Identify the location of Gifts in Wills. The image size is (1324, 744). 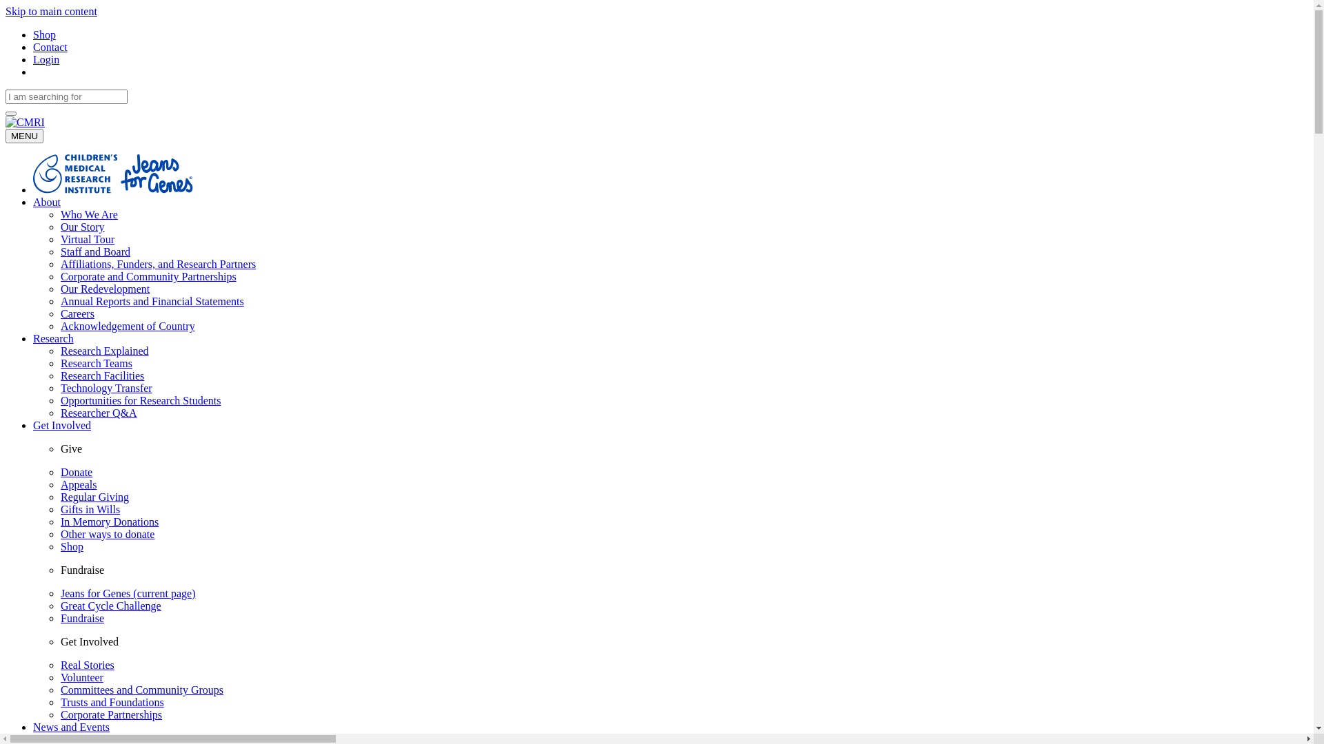
(90, 509).